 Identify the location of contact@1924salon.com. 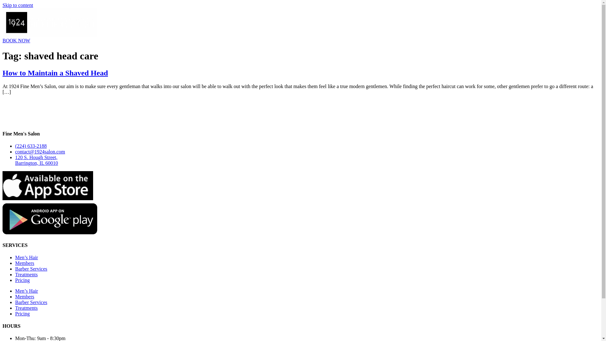
(40, 152).